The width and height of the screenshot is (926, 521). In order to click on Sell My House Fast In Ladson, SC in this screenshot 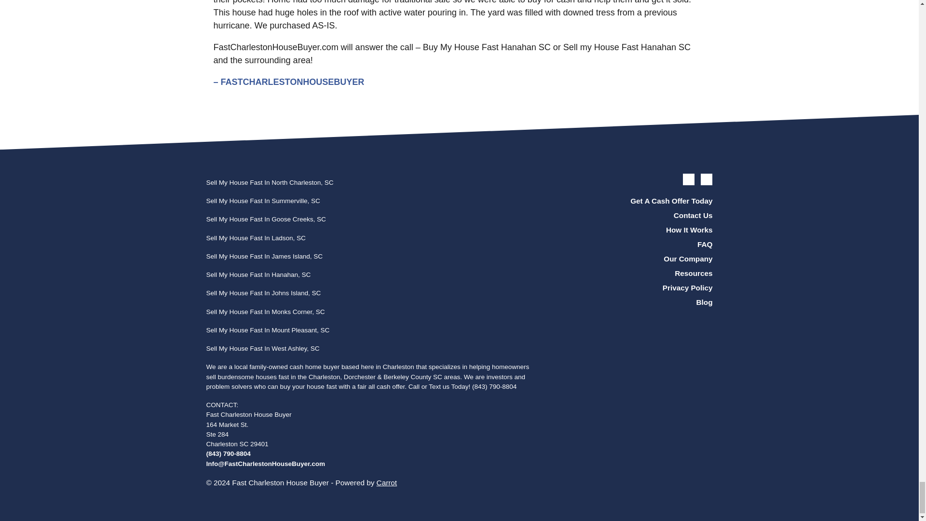, I will do `click(256, 238)`.